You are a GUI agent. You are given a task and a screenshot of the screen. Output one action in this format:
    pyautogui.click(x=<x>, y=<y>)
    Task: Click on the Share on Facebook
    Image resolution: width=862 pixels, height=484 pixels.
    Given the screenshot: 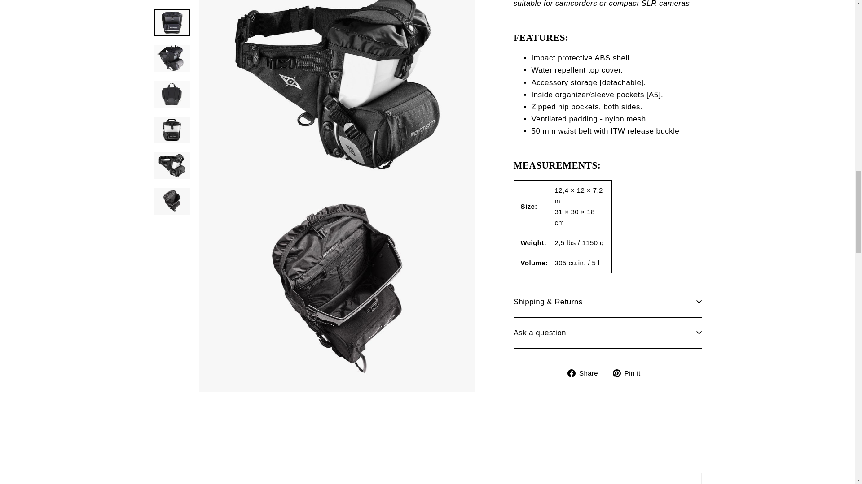 What is the action you would take?
    pyautogui.click(x=586, y=5)
    